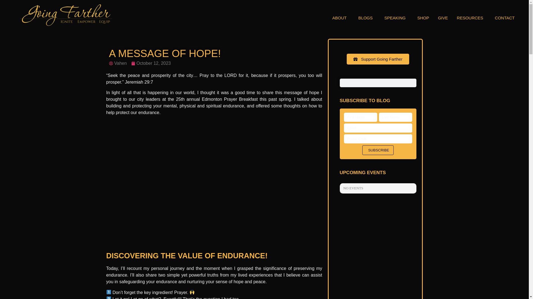  I want to click on SHOP, so click(423, 18).